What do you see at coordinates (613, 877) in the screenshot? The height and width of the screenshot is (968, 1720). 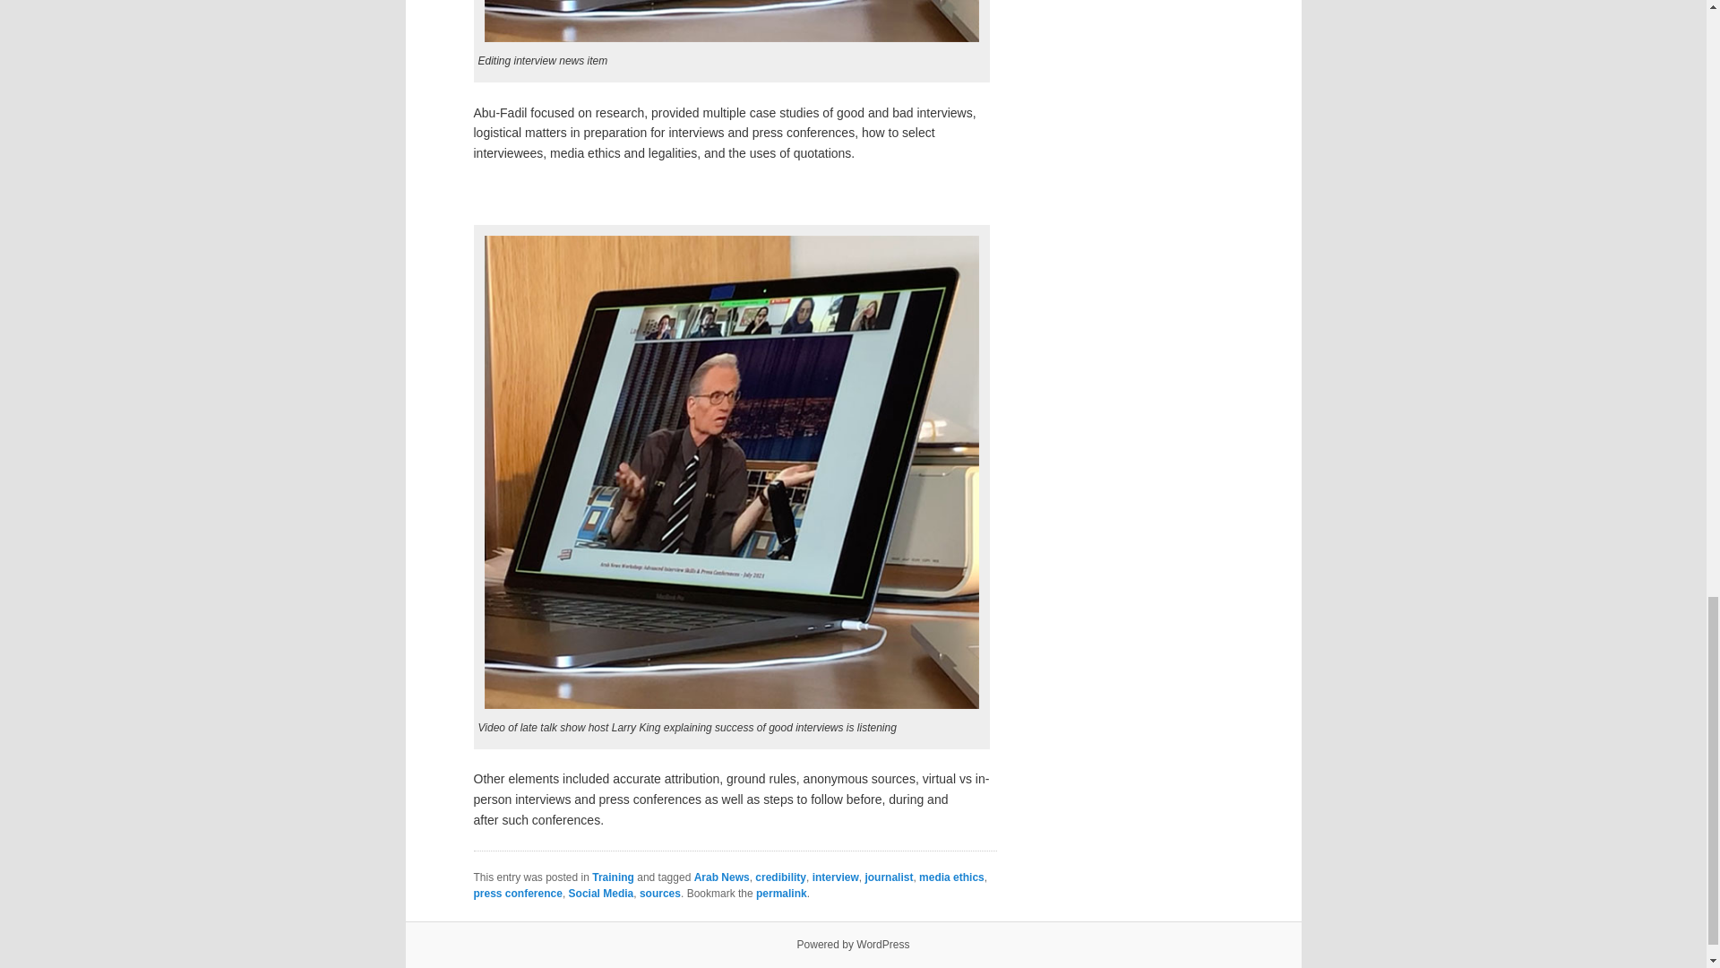 I see `Training` at bounding box center [613, 877].